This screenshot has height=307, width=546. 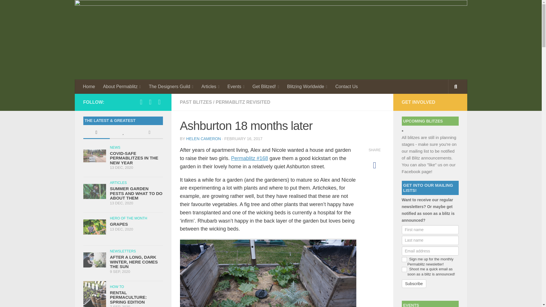 What do you see at coordinates (89, 86) in the screenshot?
I see `Home` at bounding box center [89, 86].